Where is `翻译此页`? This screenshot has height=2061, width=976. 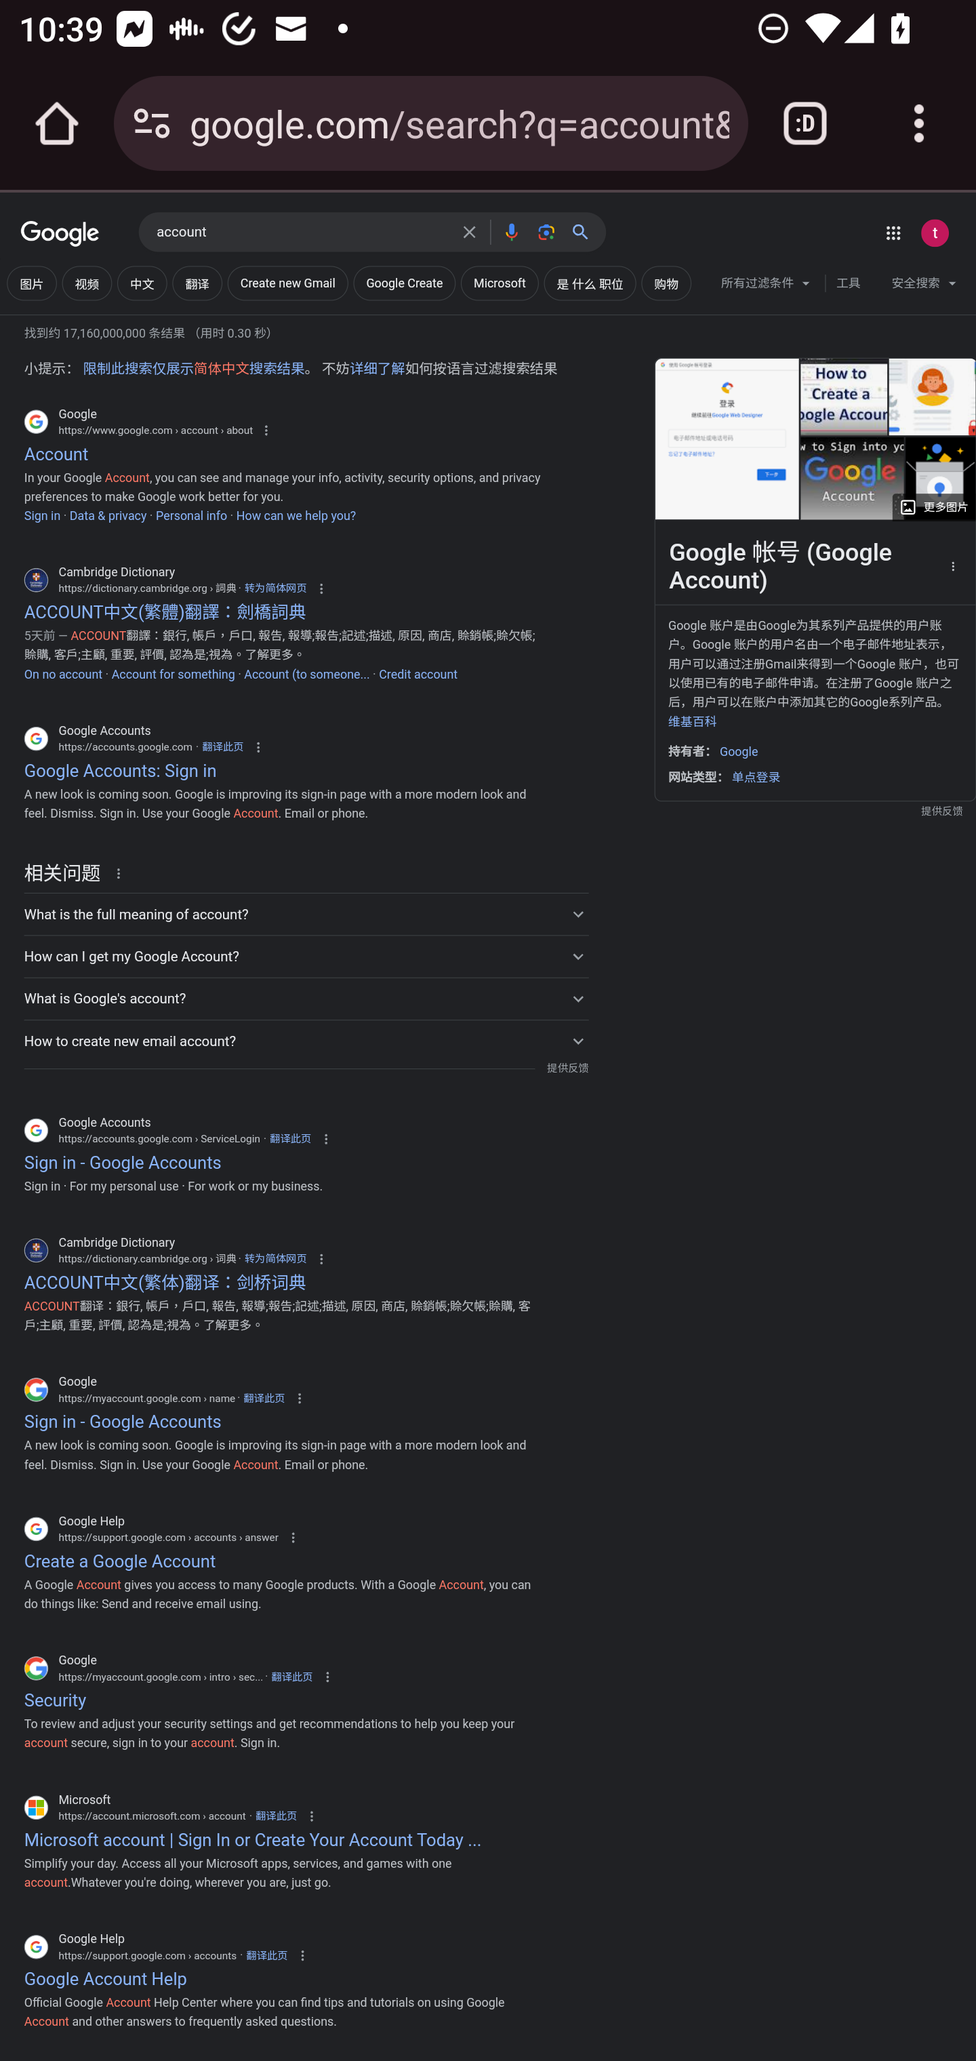 翻译此页 is located at coordinates (290, 1138).